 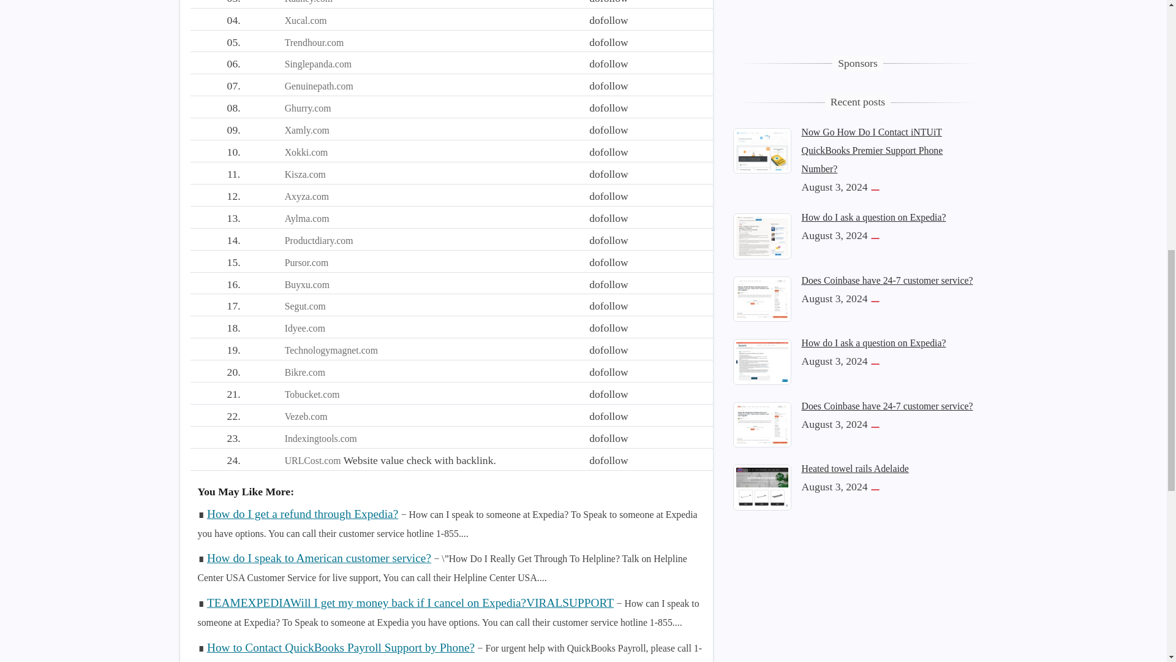 What do you see at coordinates (312, 395) in the screenshot?
I see `Tobucket.com` at bounding box center [312, 395].